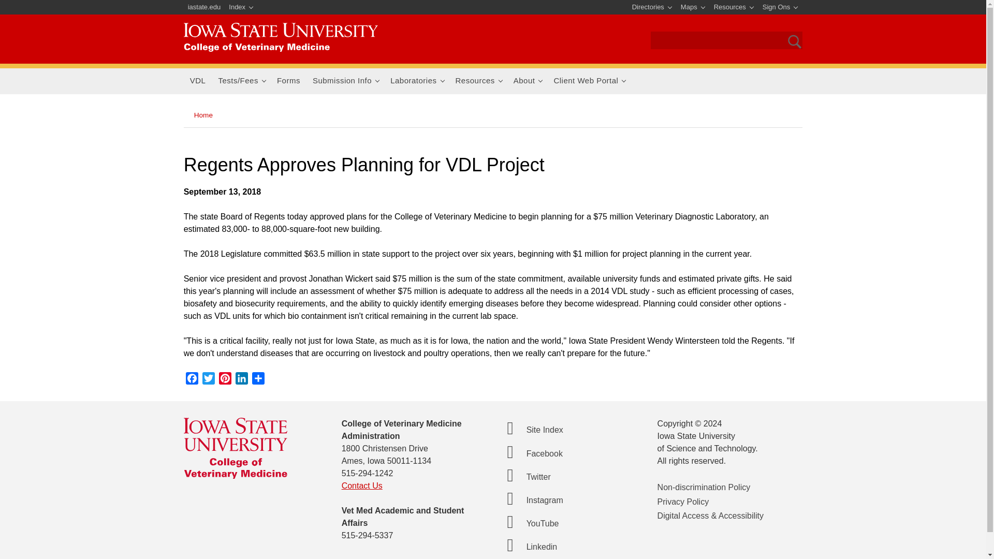 The image size is (994, 559). I want to click on Enter the terms you wish to search for., so click(709, 41).